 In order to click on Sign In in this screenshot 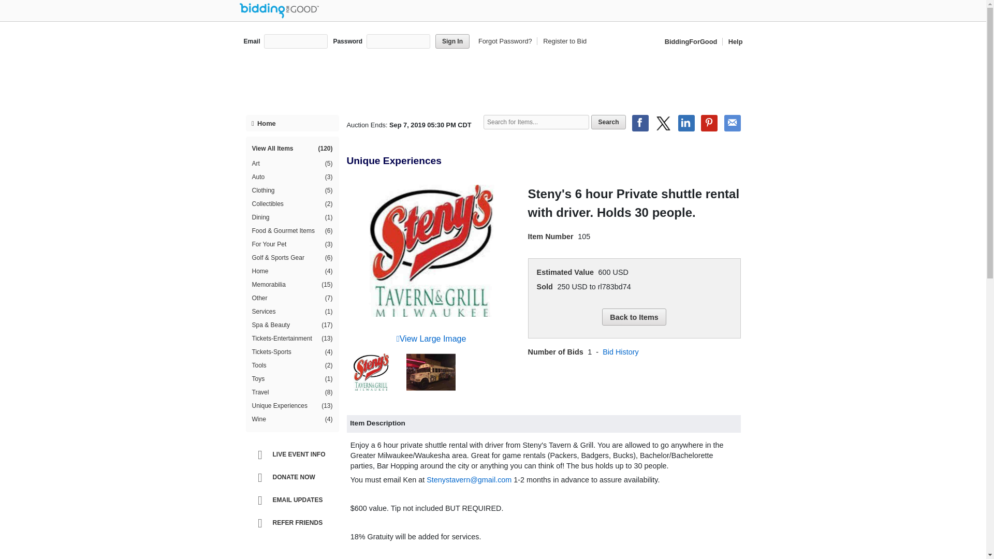, I will do `click(452, 41)`.